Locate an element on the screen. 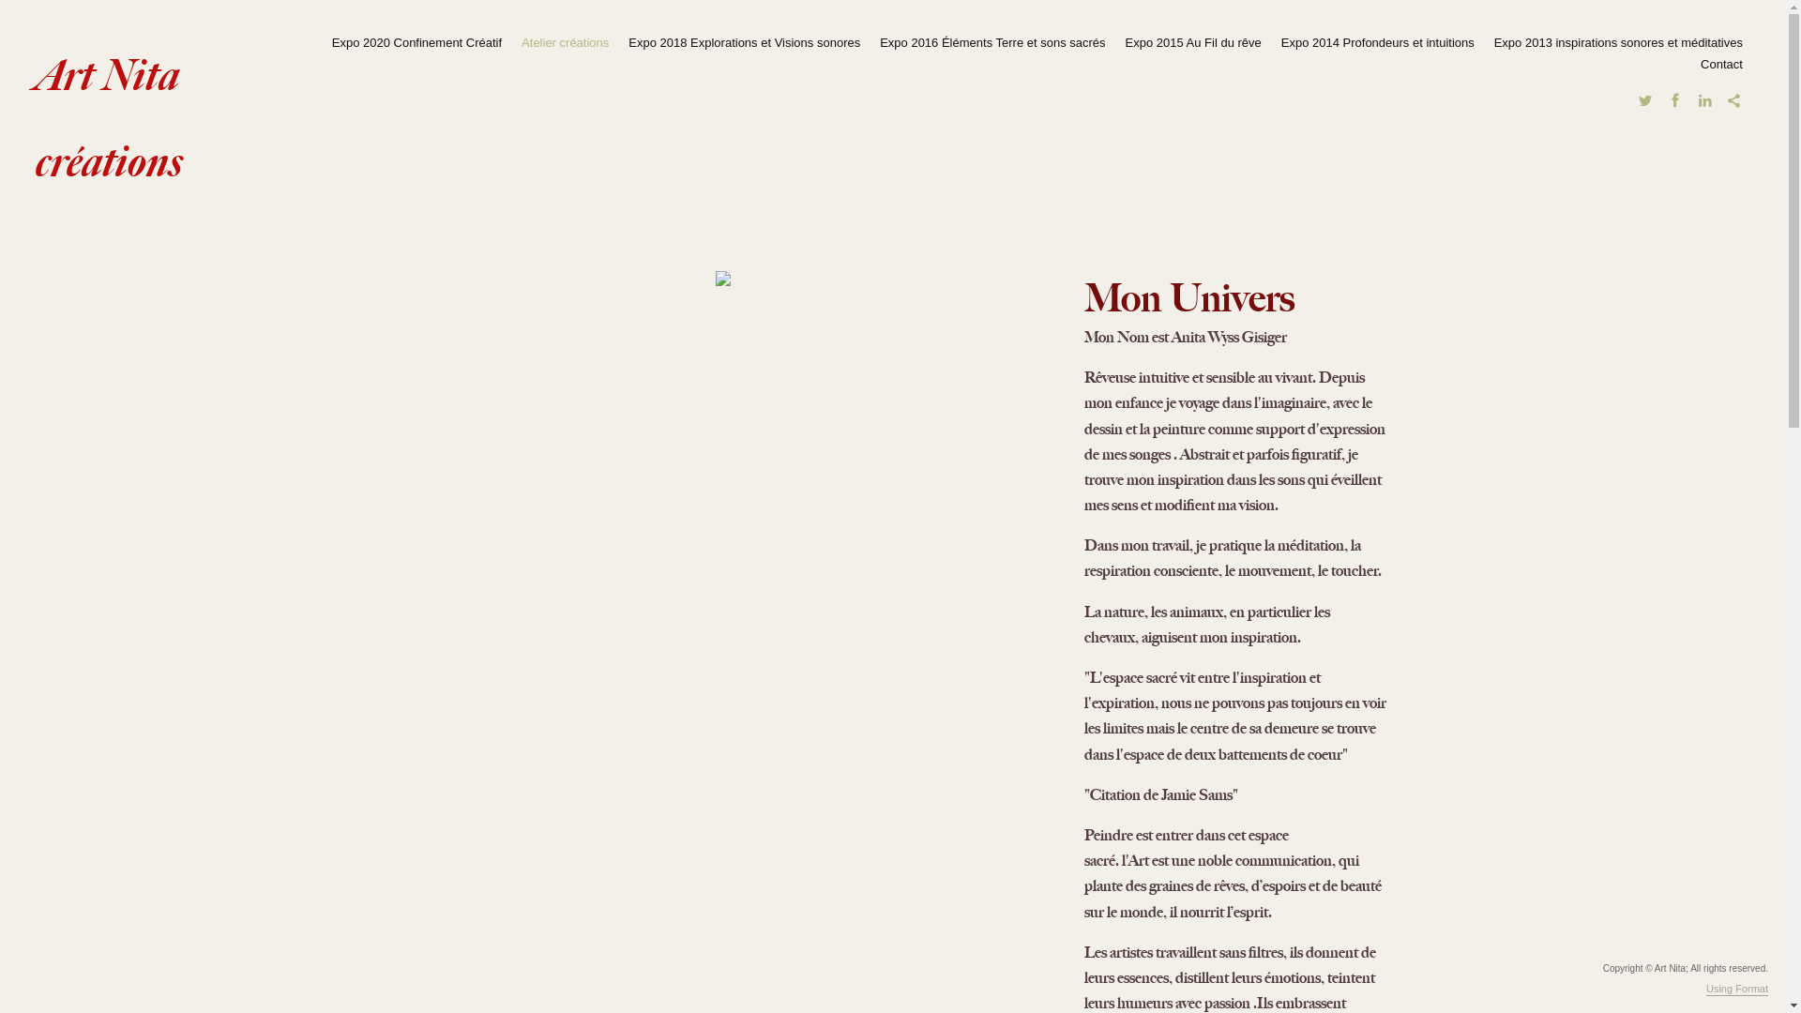 The width and height of the screenshot is (1801, 1013). Expo 2014 Profondeurs et intuitions is located at coordinates (1377, 42).